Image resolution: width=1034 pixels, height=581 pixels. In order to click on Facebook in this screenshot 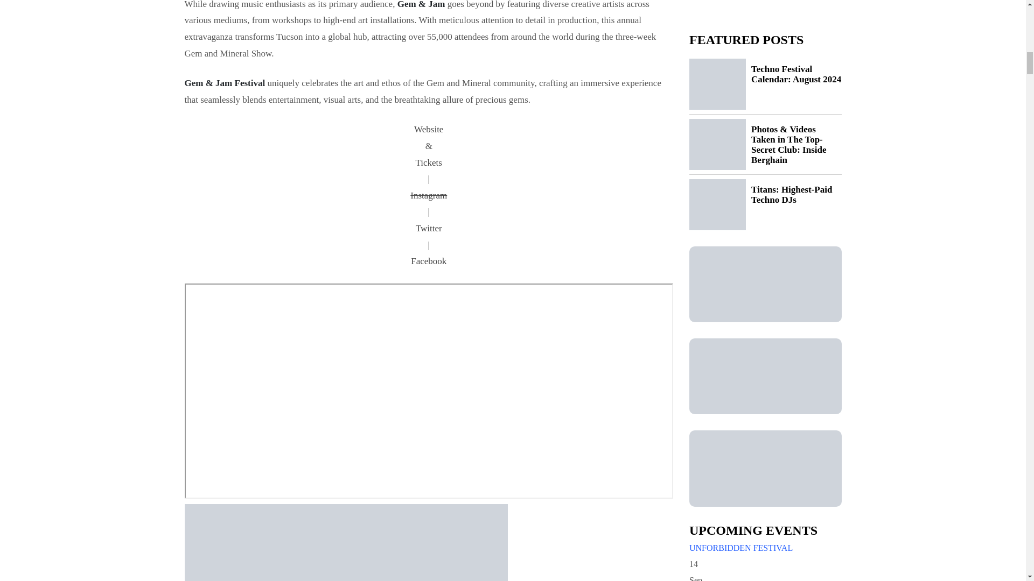, I will do `click(428, 261)`.